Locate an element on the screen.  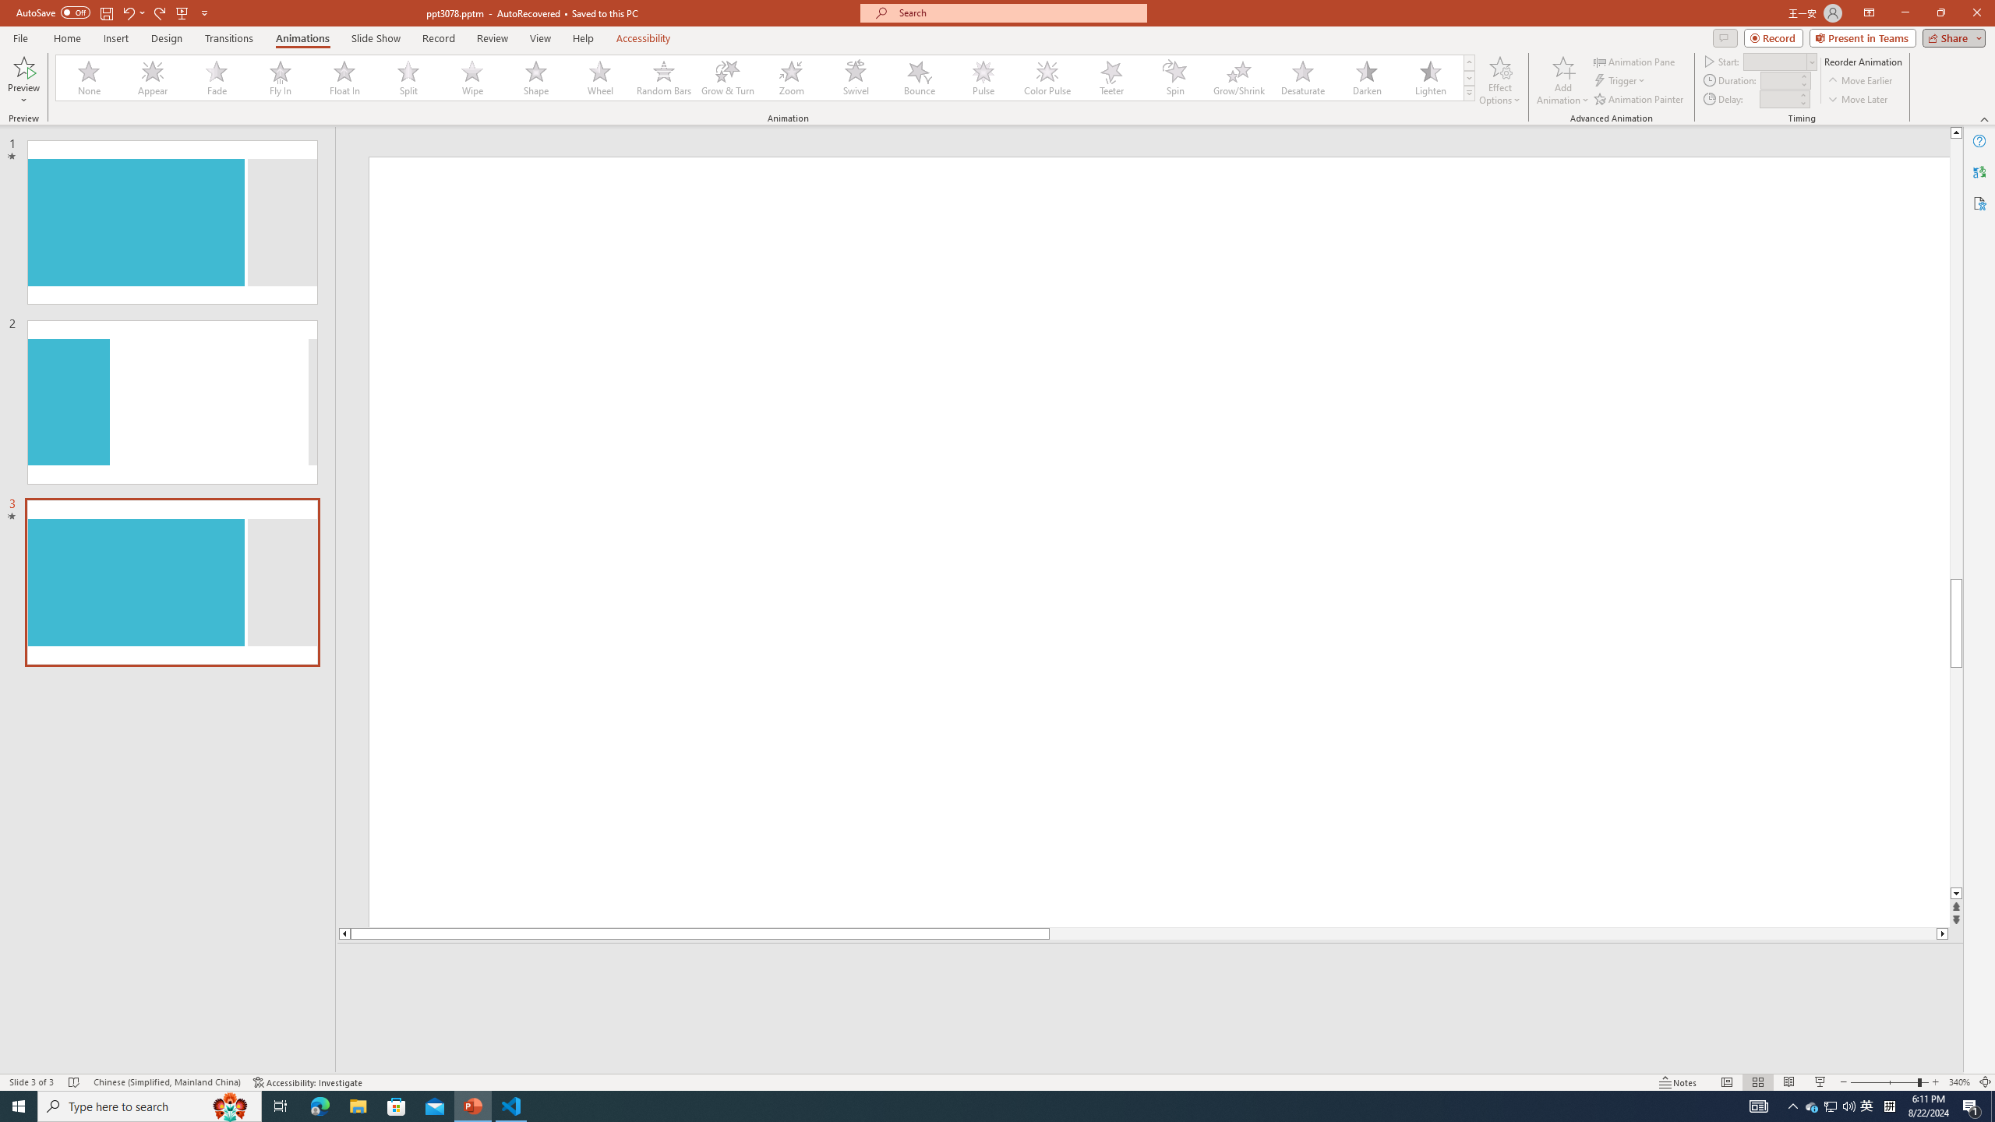
Split is located at coordinates (408, 78).